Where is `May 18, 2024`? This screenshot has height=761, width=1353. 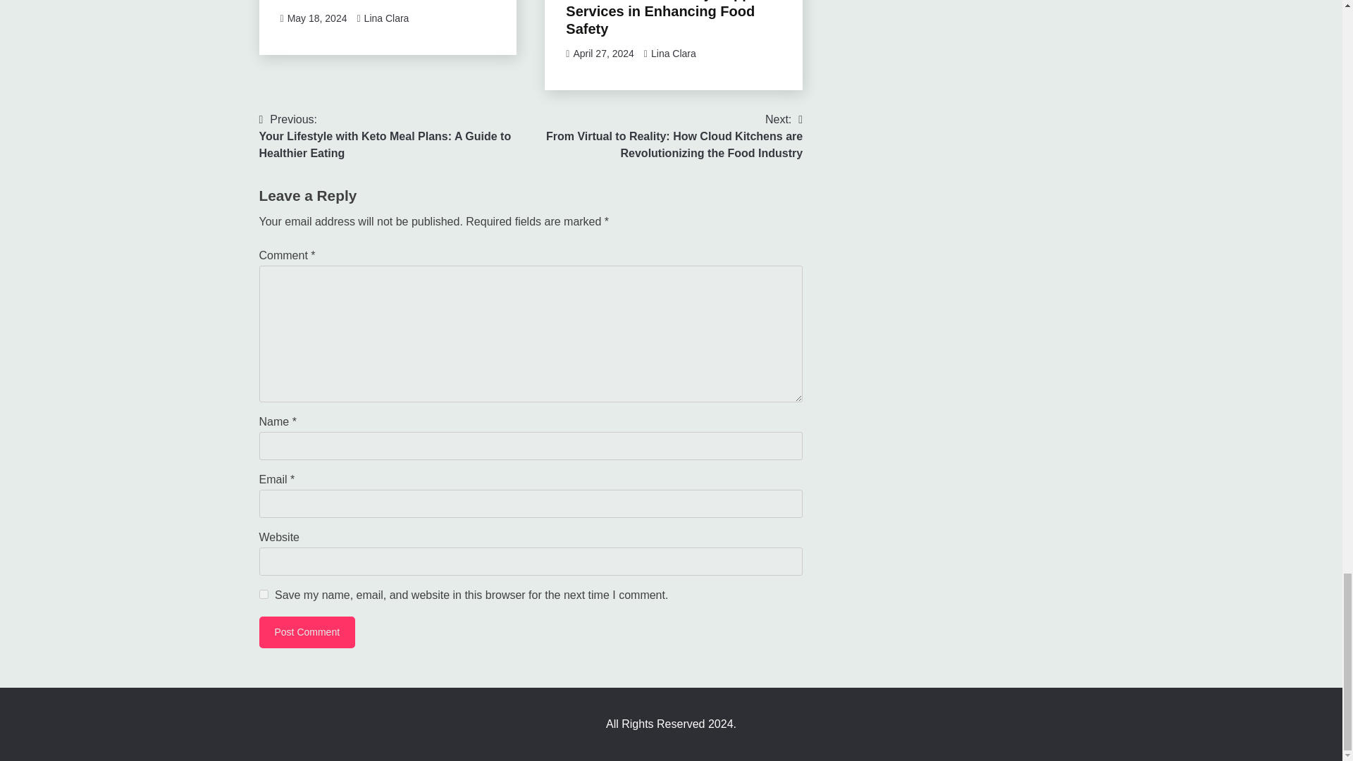 May 18, 2024 is located at coordinates (317, 18).